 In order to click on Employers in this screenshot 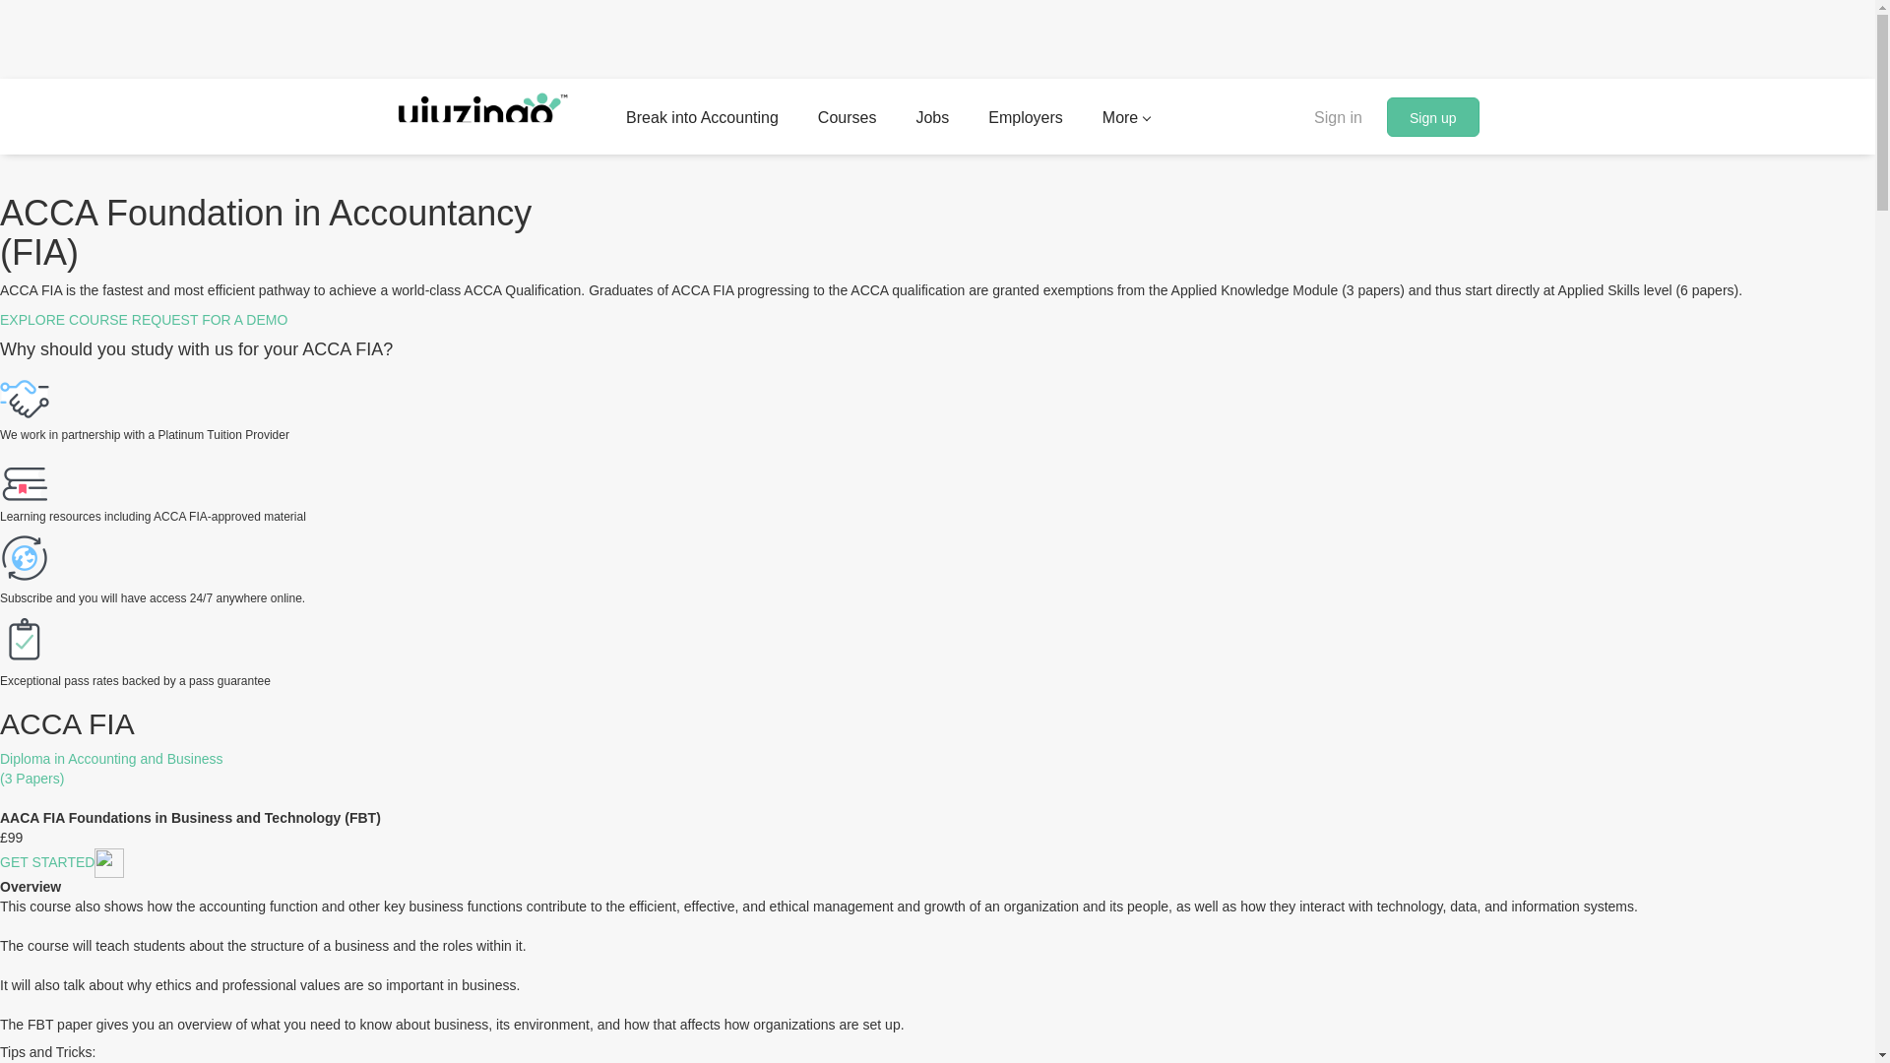, I will do `click(1026, 121)`.